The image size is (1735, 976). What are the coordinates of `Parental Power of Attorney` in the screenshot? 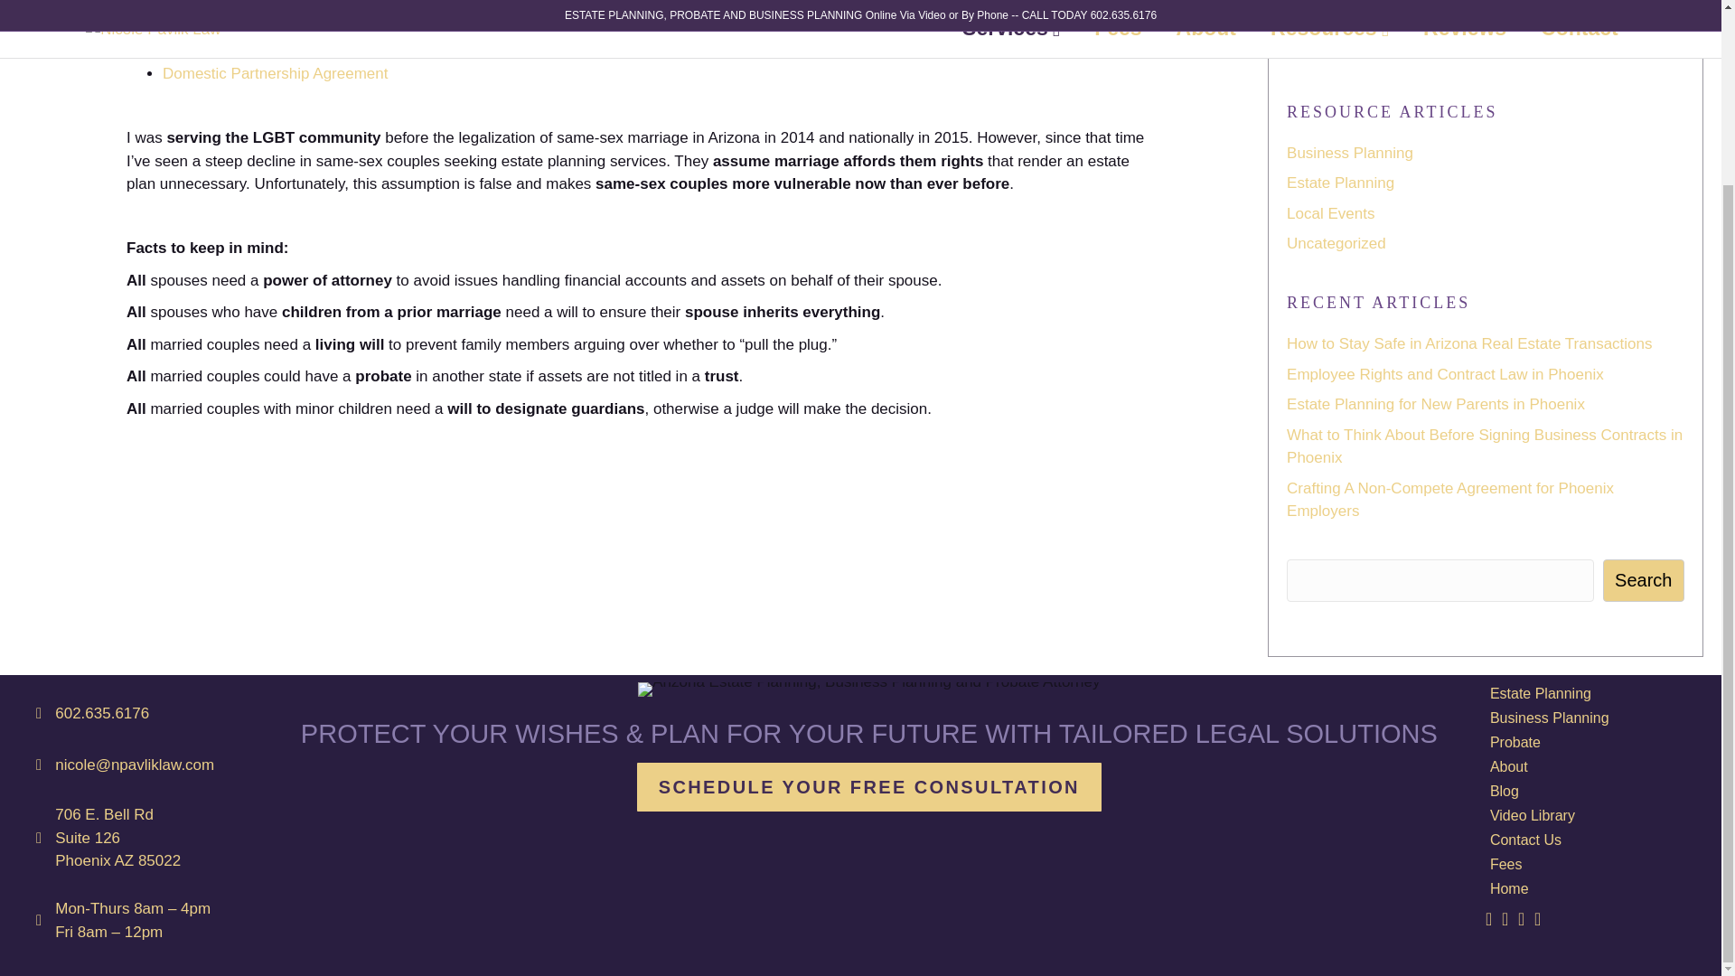 It's located at (254, 51).